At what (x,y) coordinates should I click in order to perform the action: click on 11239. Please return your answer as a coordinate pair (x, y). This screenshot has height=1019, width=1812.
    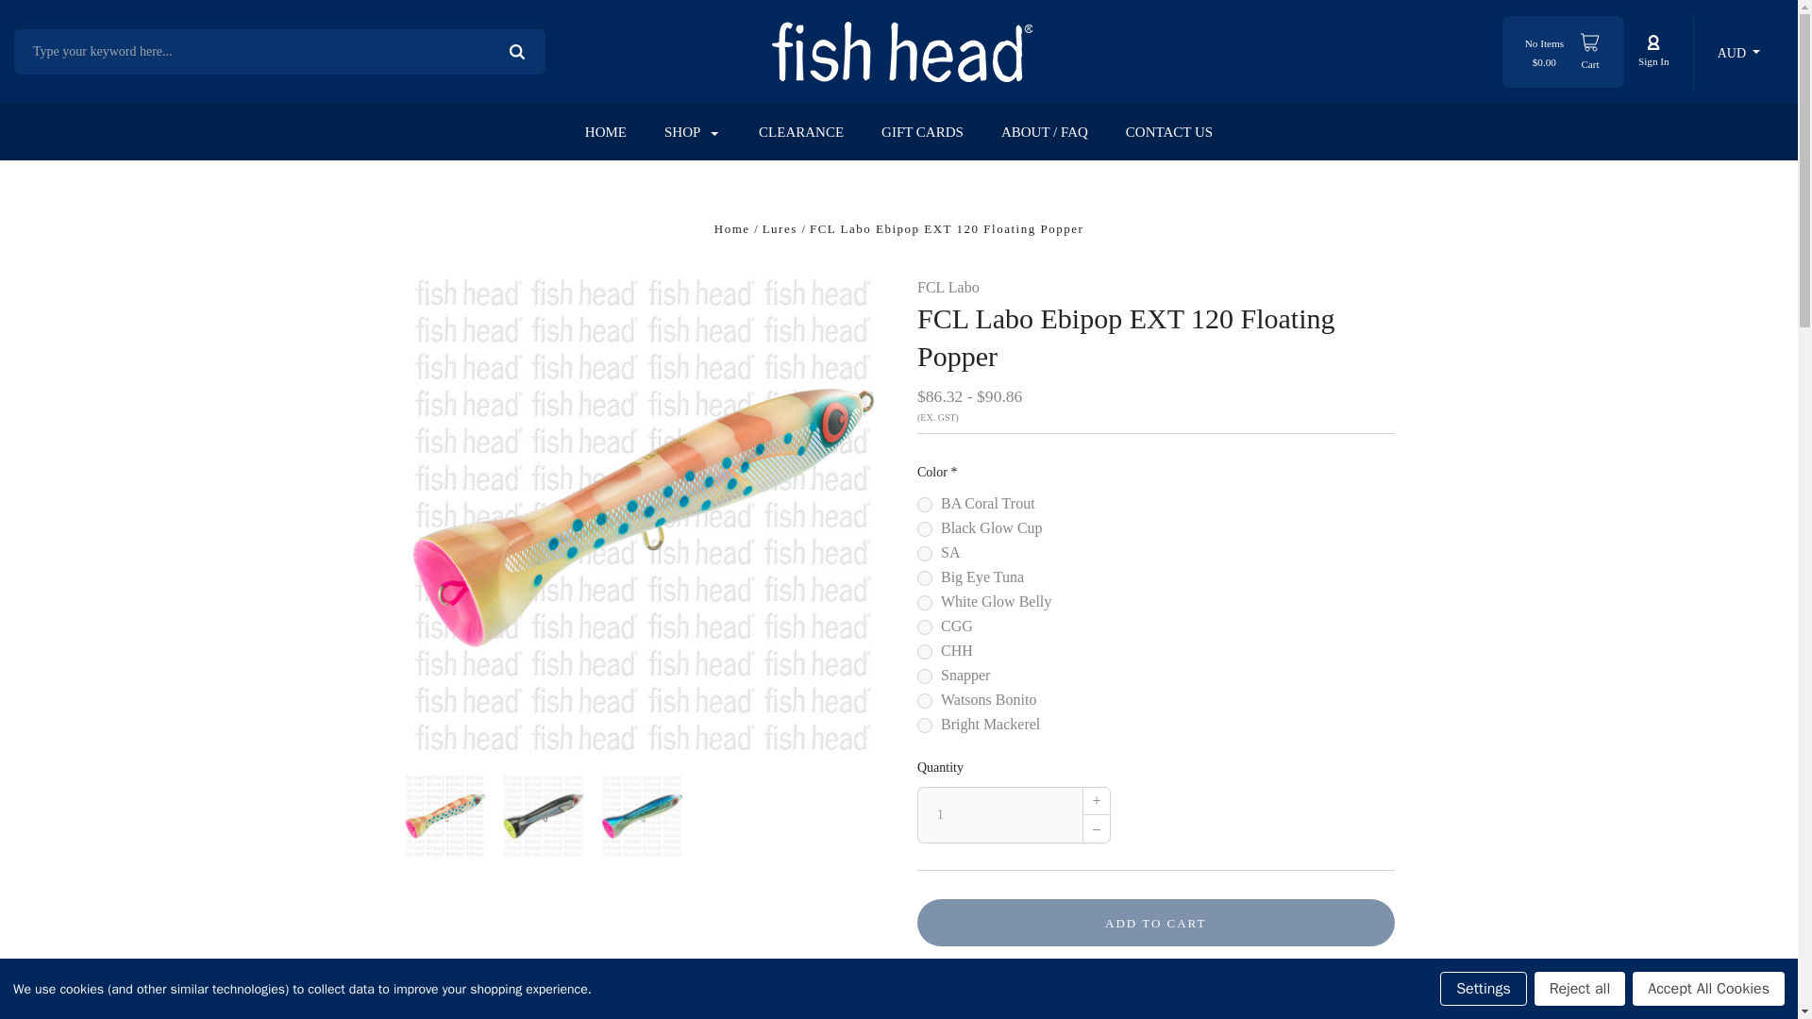
    Looking at the image, I should click on (925, 725).